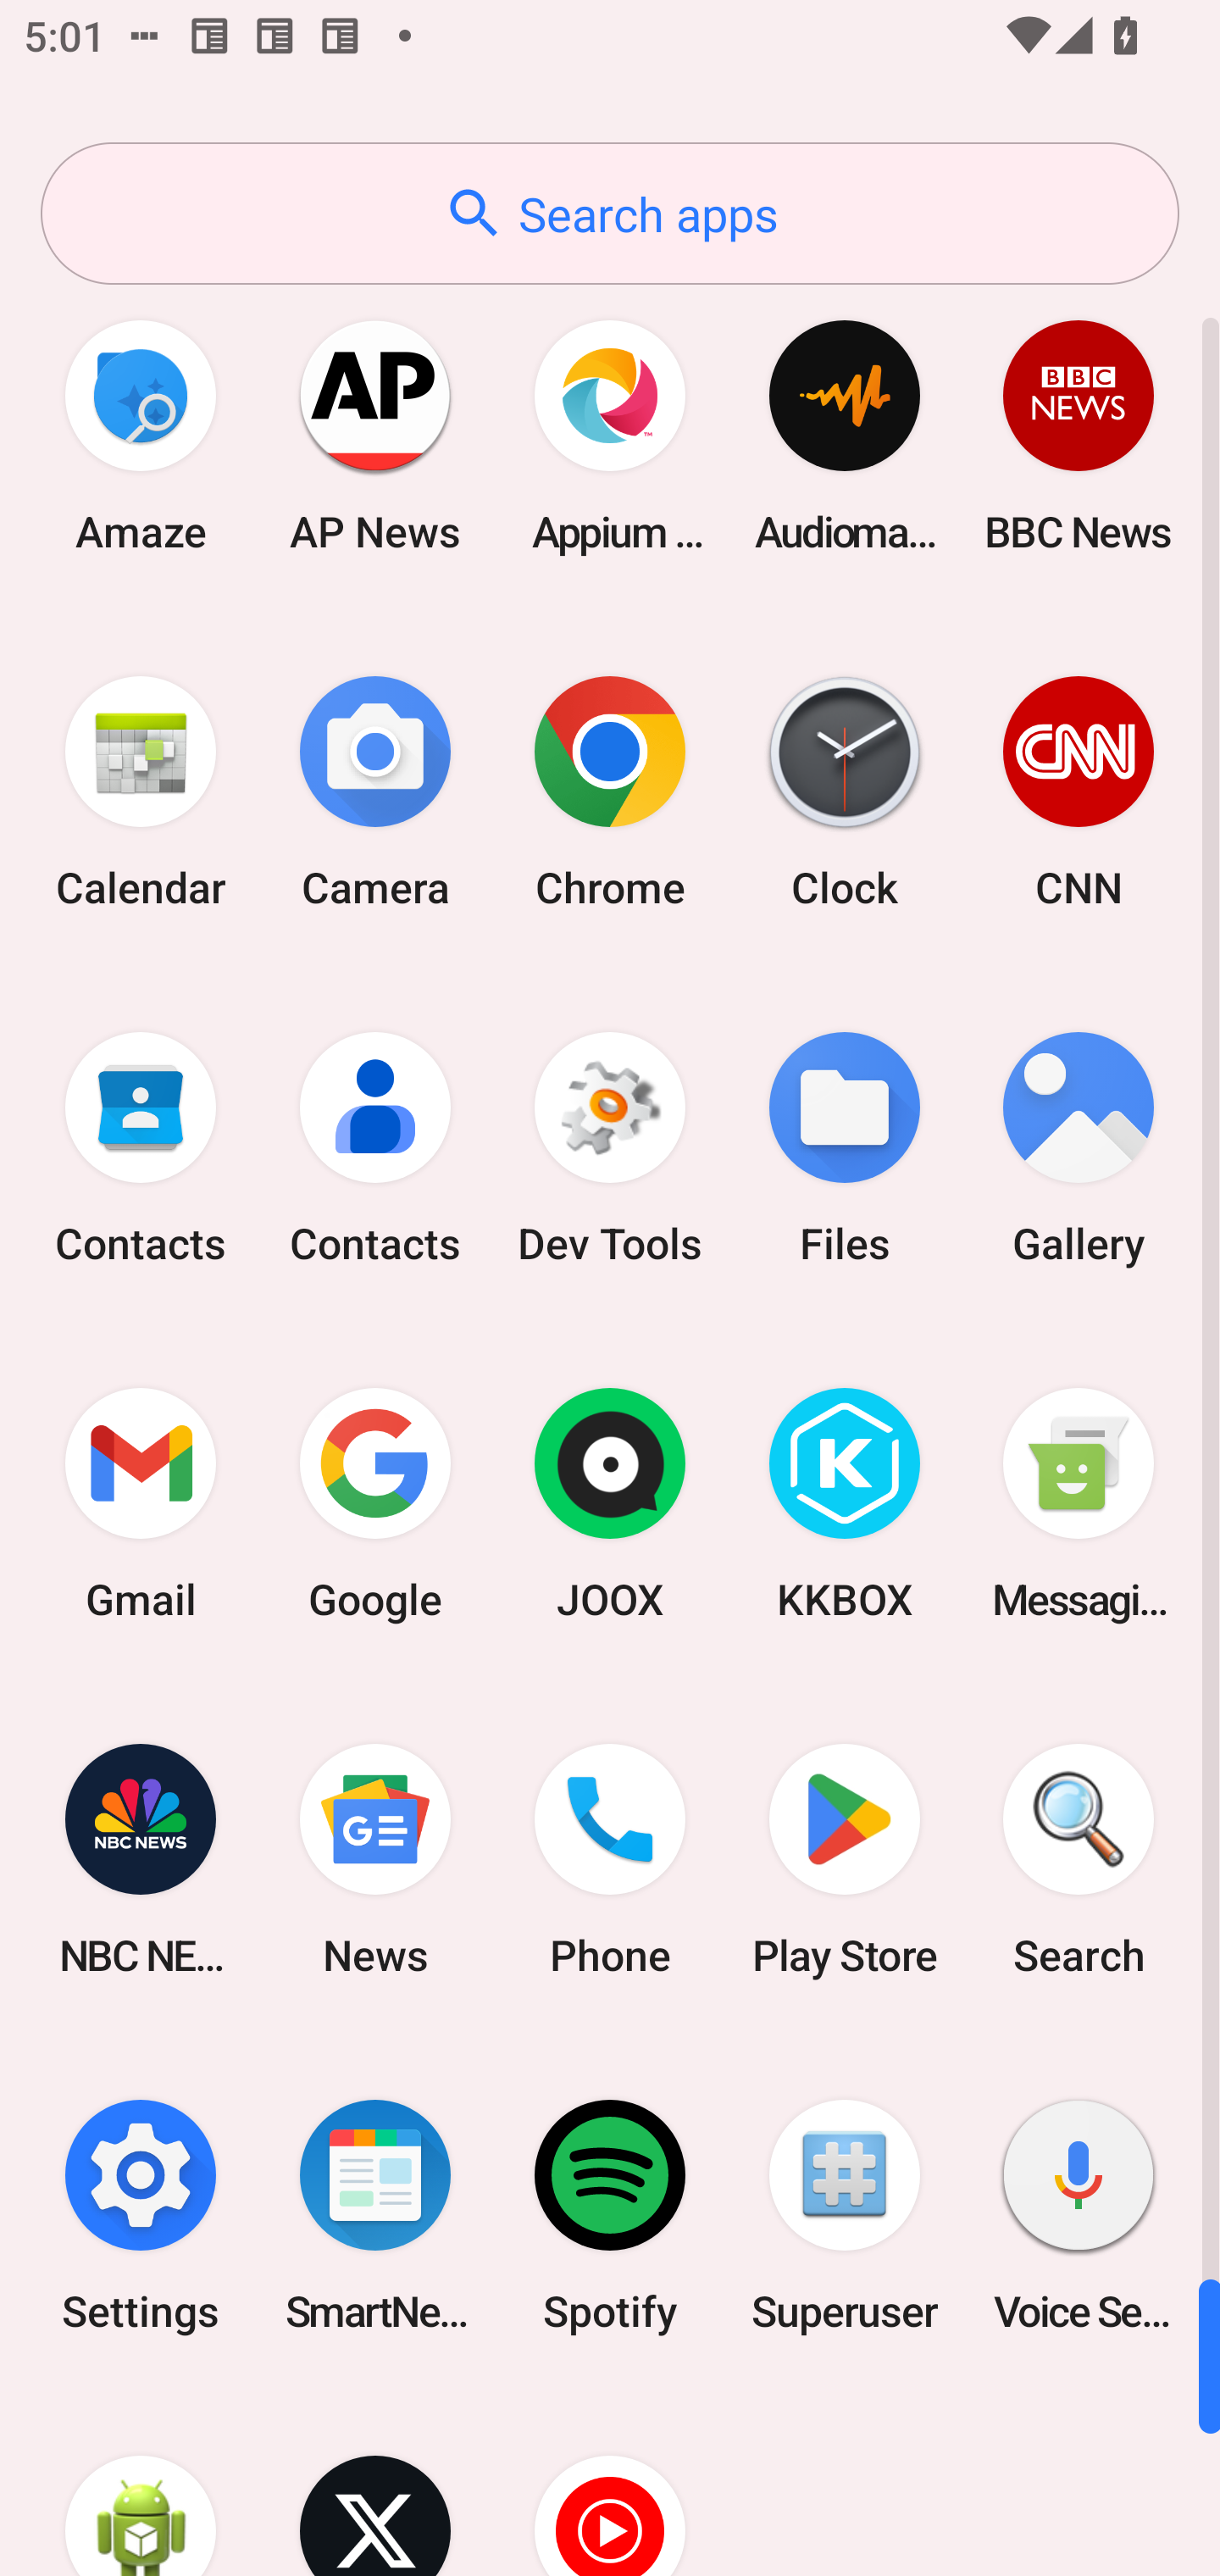  Describe the element at coordinates (610, 791) in the screenshot. I see `Chrome` at that location.